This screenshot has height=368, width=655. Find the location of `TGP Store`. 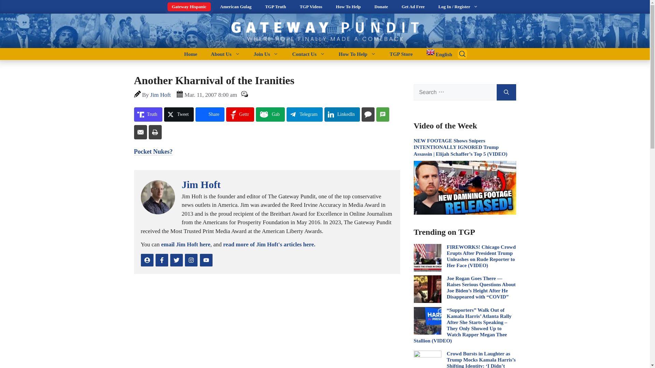

TGP Store is located at coordinates (401, 54).